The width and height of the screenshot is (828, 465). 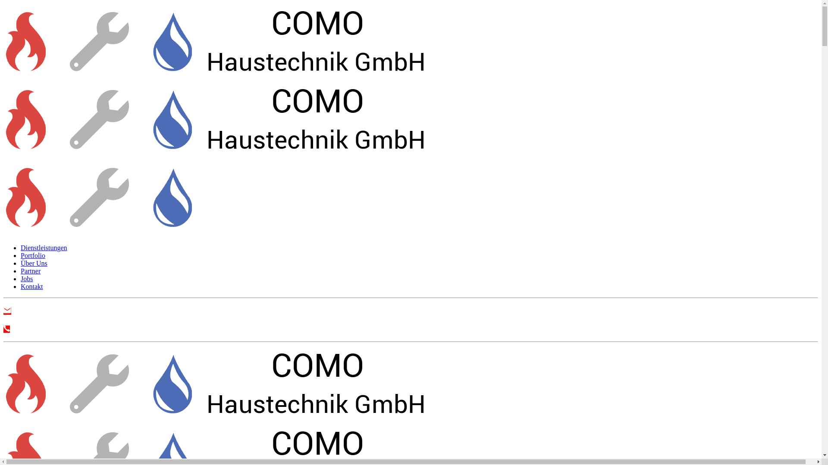 I want to click on Partner, so click(x=31, y=271).